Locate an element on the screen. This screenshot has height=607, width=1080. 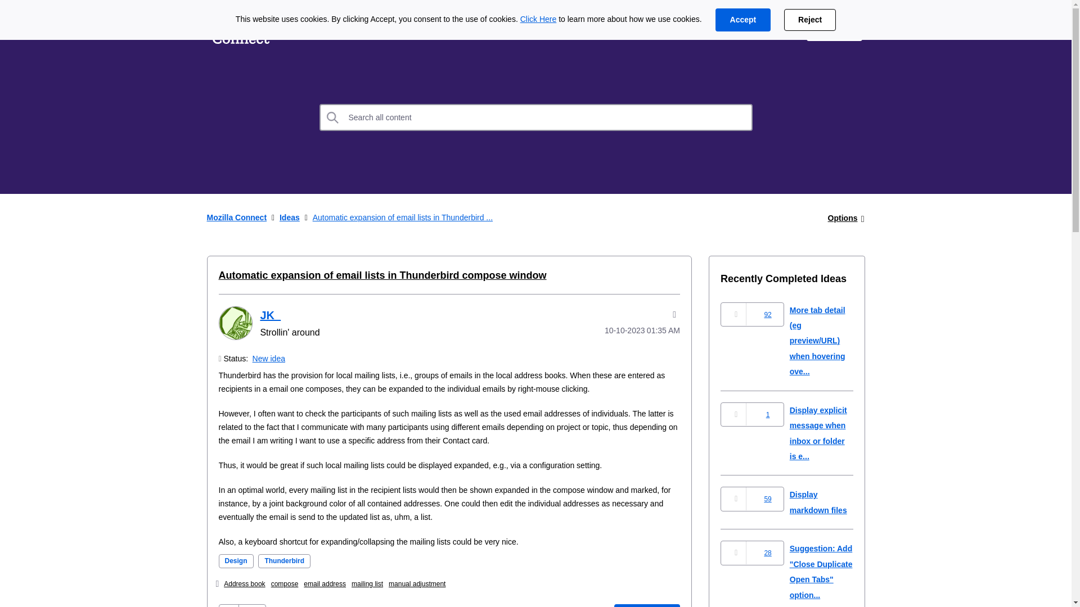
Discussions is located at coordinates (371, 29).